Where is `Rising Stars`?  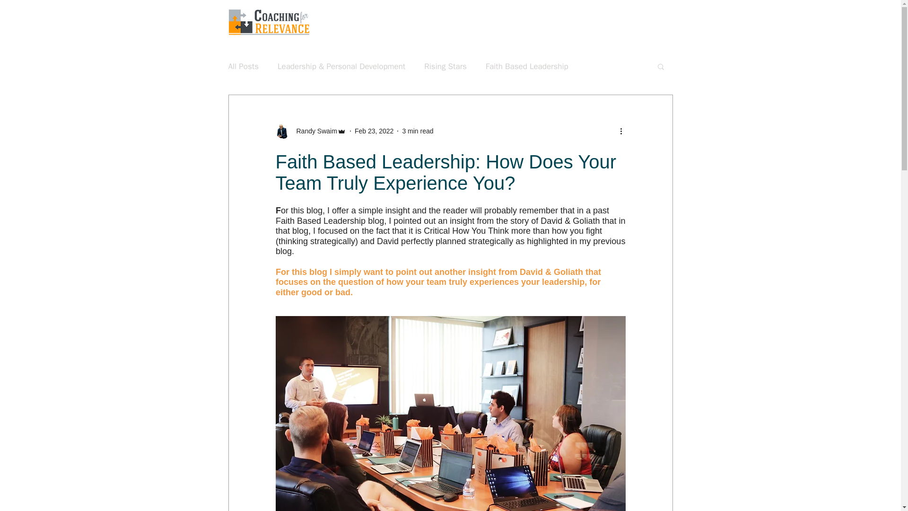
Rising Stars is located at coordinates (445, 66).